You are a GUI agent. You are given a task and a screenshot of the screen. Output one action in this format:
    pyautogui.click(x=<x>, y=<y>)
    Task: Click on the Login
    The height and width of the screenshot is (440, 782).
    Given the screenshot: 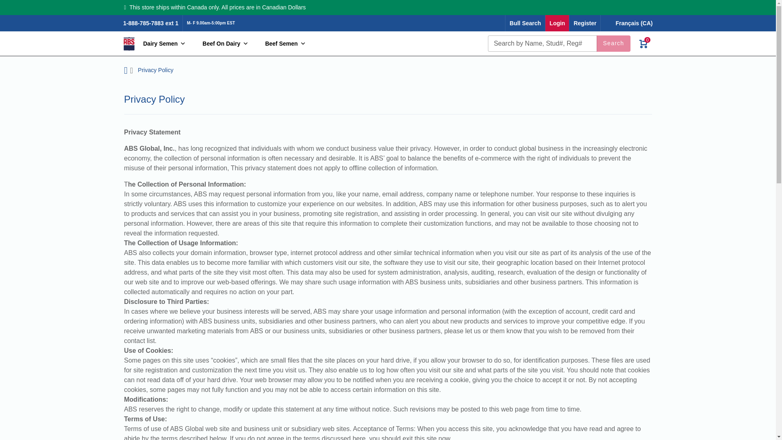 What is the action you would take?
    pyautogui.click(x=557, y=23)
    